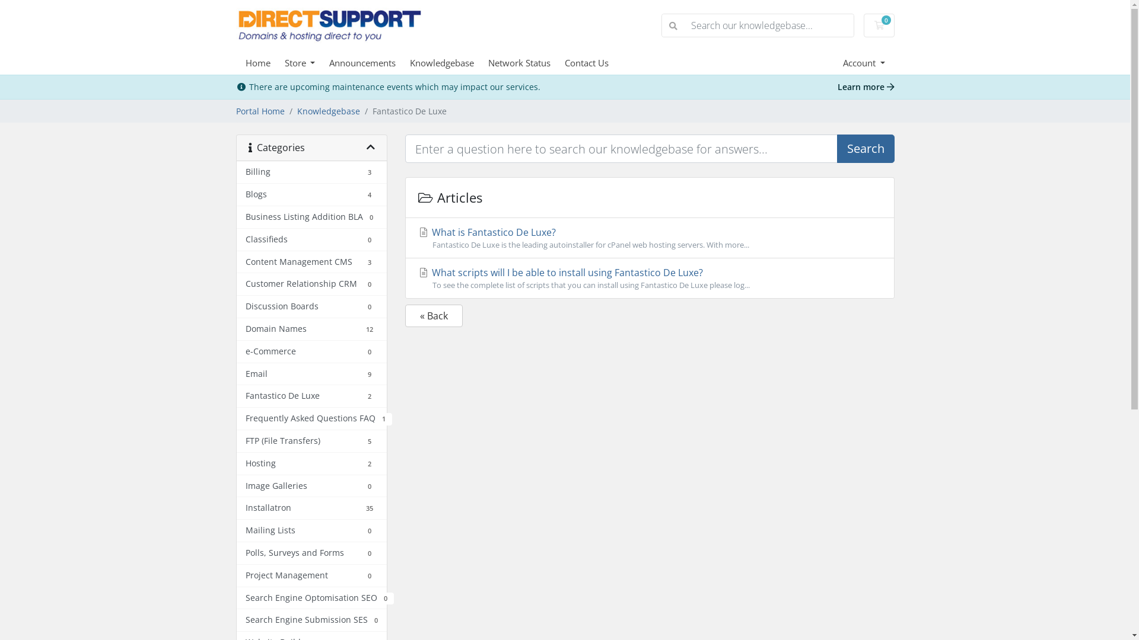 Image resolution: width=1139 pixels, height=640 pixels. Describe the element at coordinates (311, 508) in the screenshot. I see `Installatron
35` at that location.